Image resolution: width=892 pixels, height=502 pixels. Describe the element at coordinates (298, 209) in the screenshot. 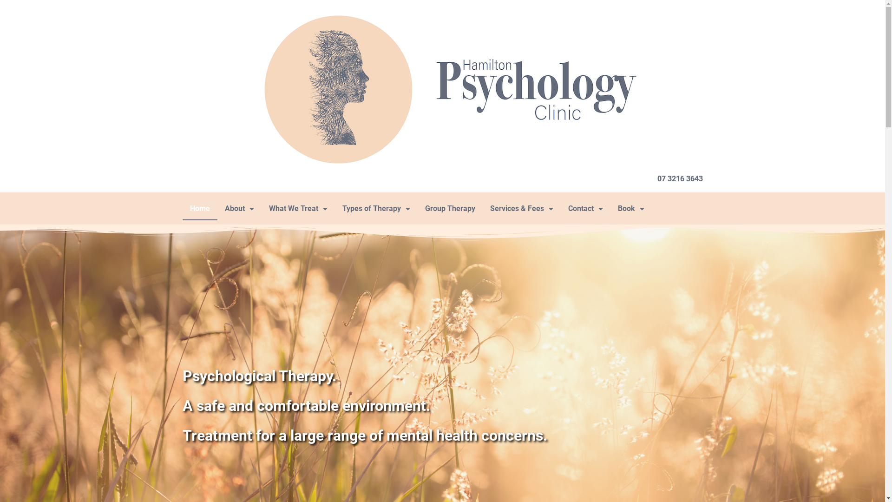

I see `What We Treat` at that location.